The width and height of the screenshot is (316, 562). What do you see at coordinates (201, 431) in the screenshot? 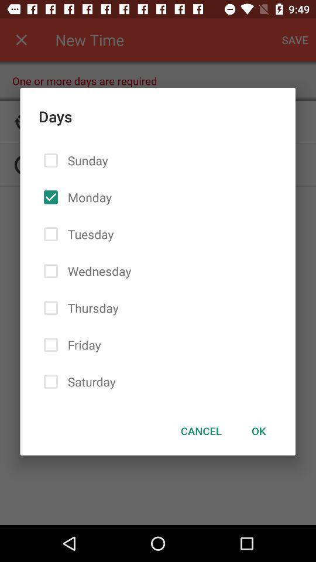
I see `select the icon to the left of the ok icon` at bounding box center [201, 431].